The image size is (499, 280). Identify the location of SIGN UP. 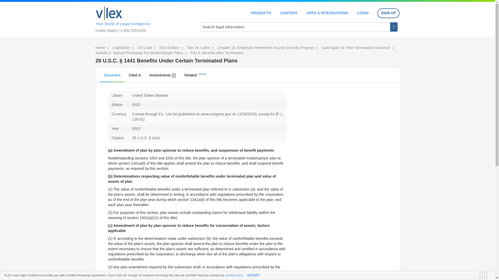
(388, 13).